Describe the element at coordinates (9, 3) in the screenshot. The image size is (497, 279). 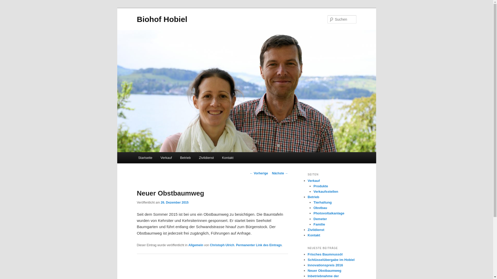
I see `Suchen` at that location.